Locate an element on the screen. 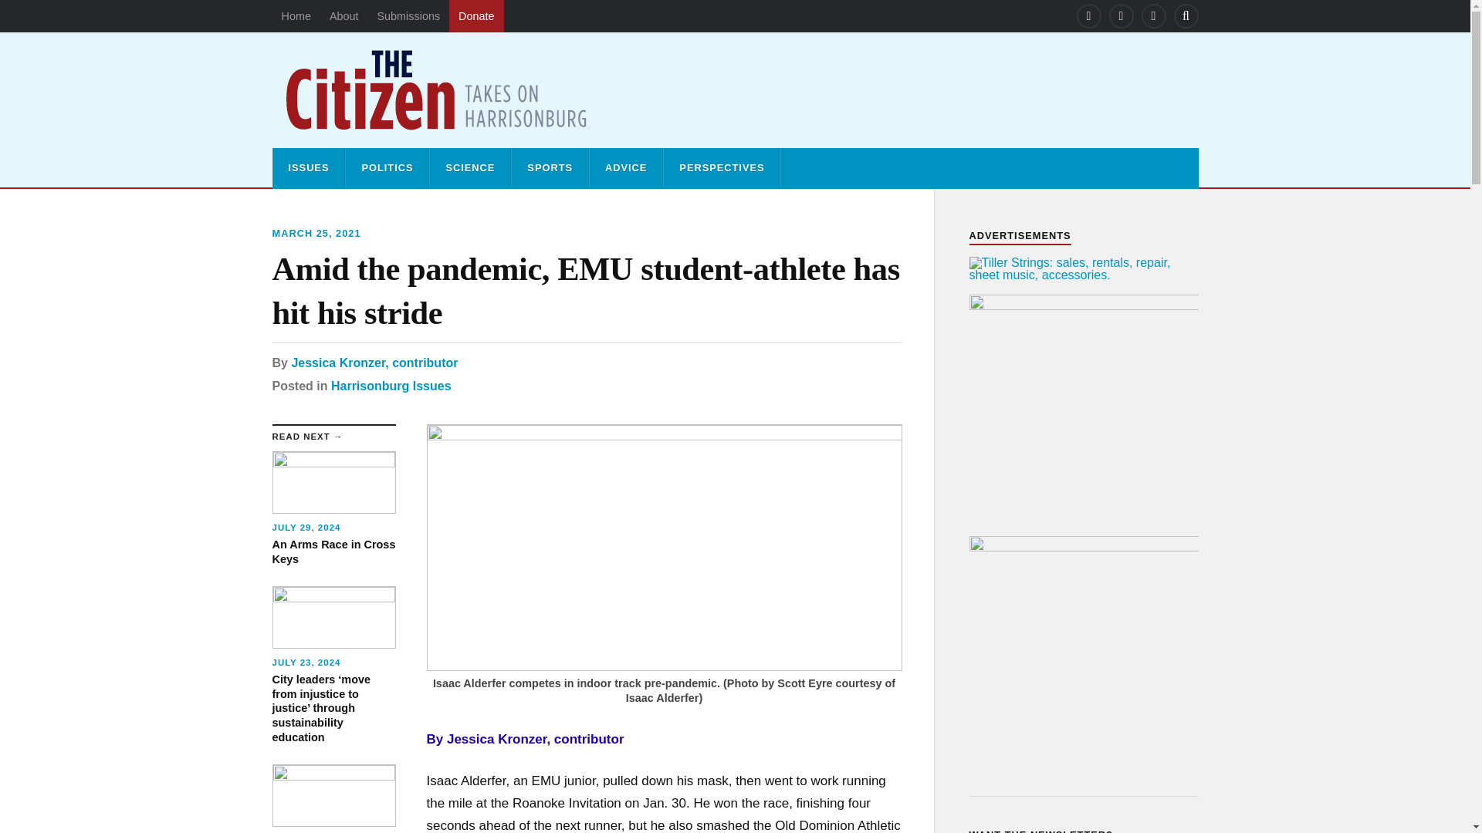  PERSPECTIVES is located at coordinates (626, 168).